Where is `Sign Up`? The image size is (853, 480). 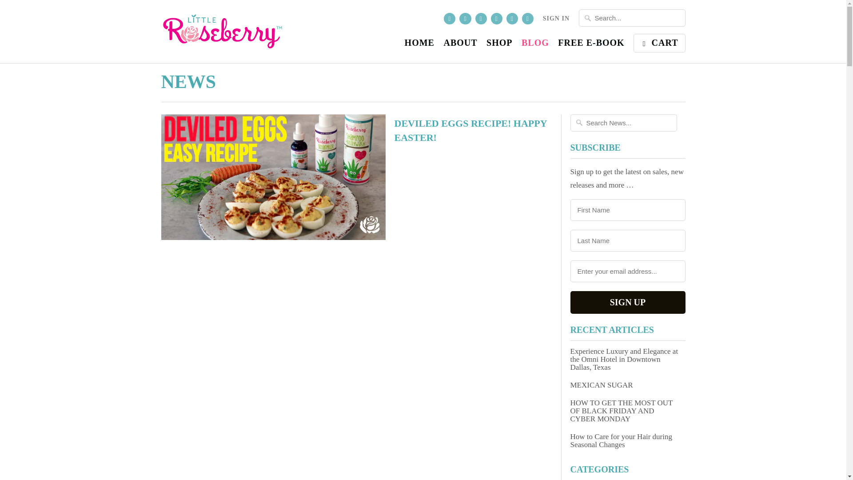 Sign Up is located at coordinates (628, 302).